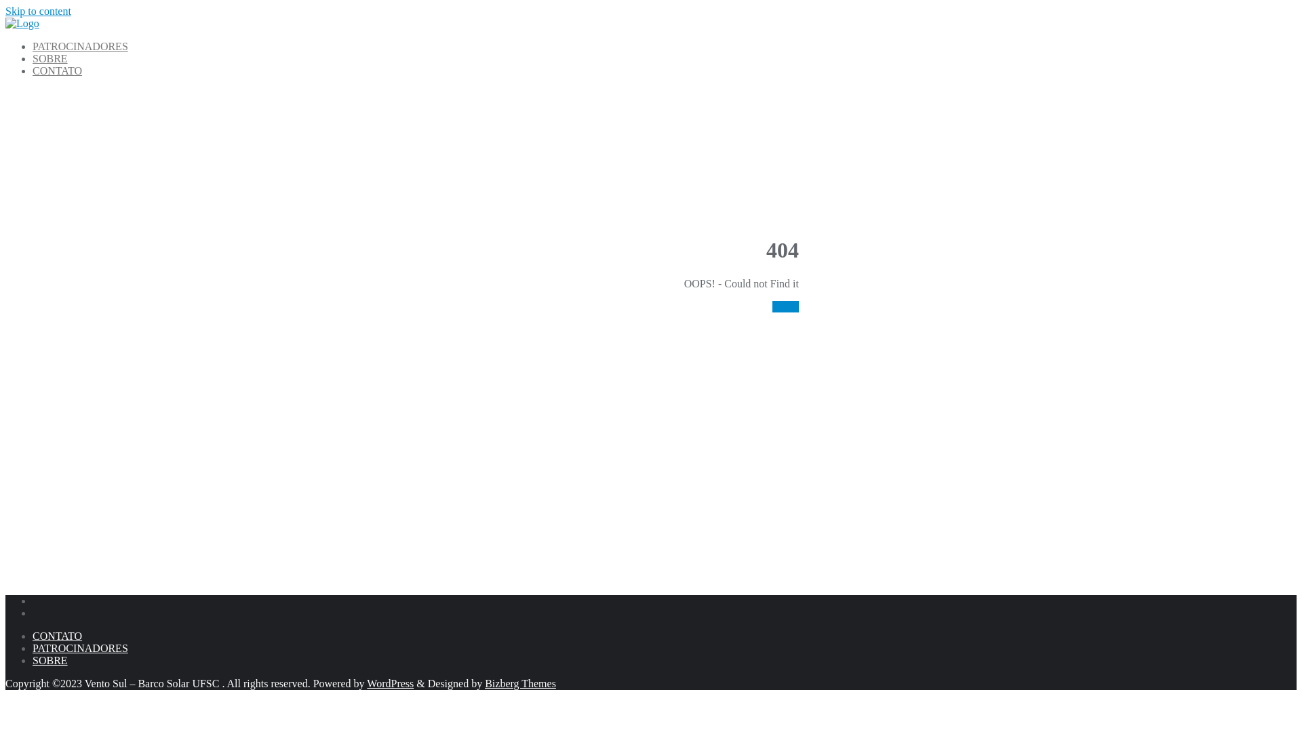 The image size is (1302, 732). I want to click on WordPress, so click(391, 683).